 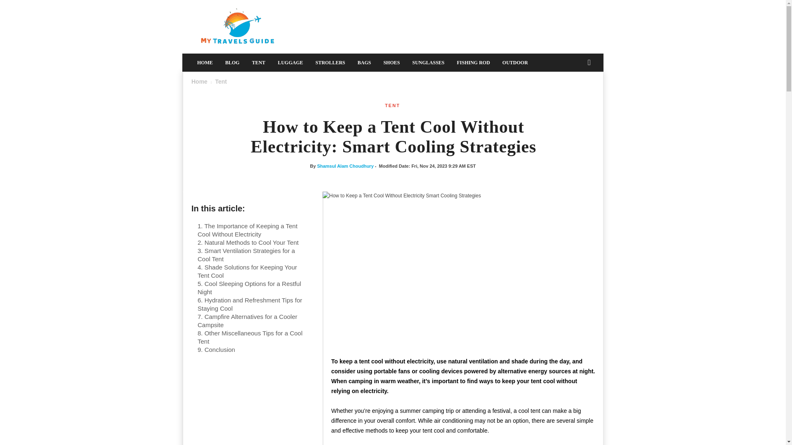 I want to click on OUTDOOR, so click(x=515, y=62).